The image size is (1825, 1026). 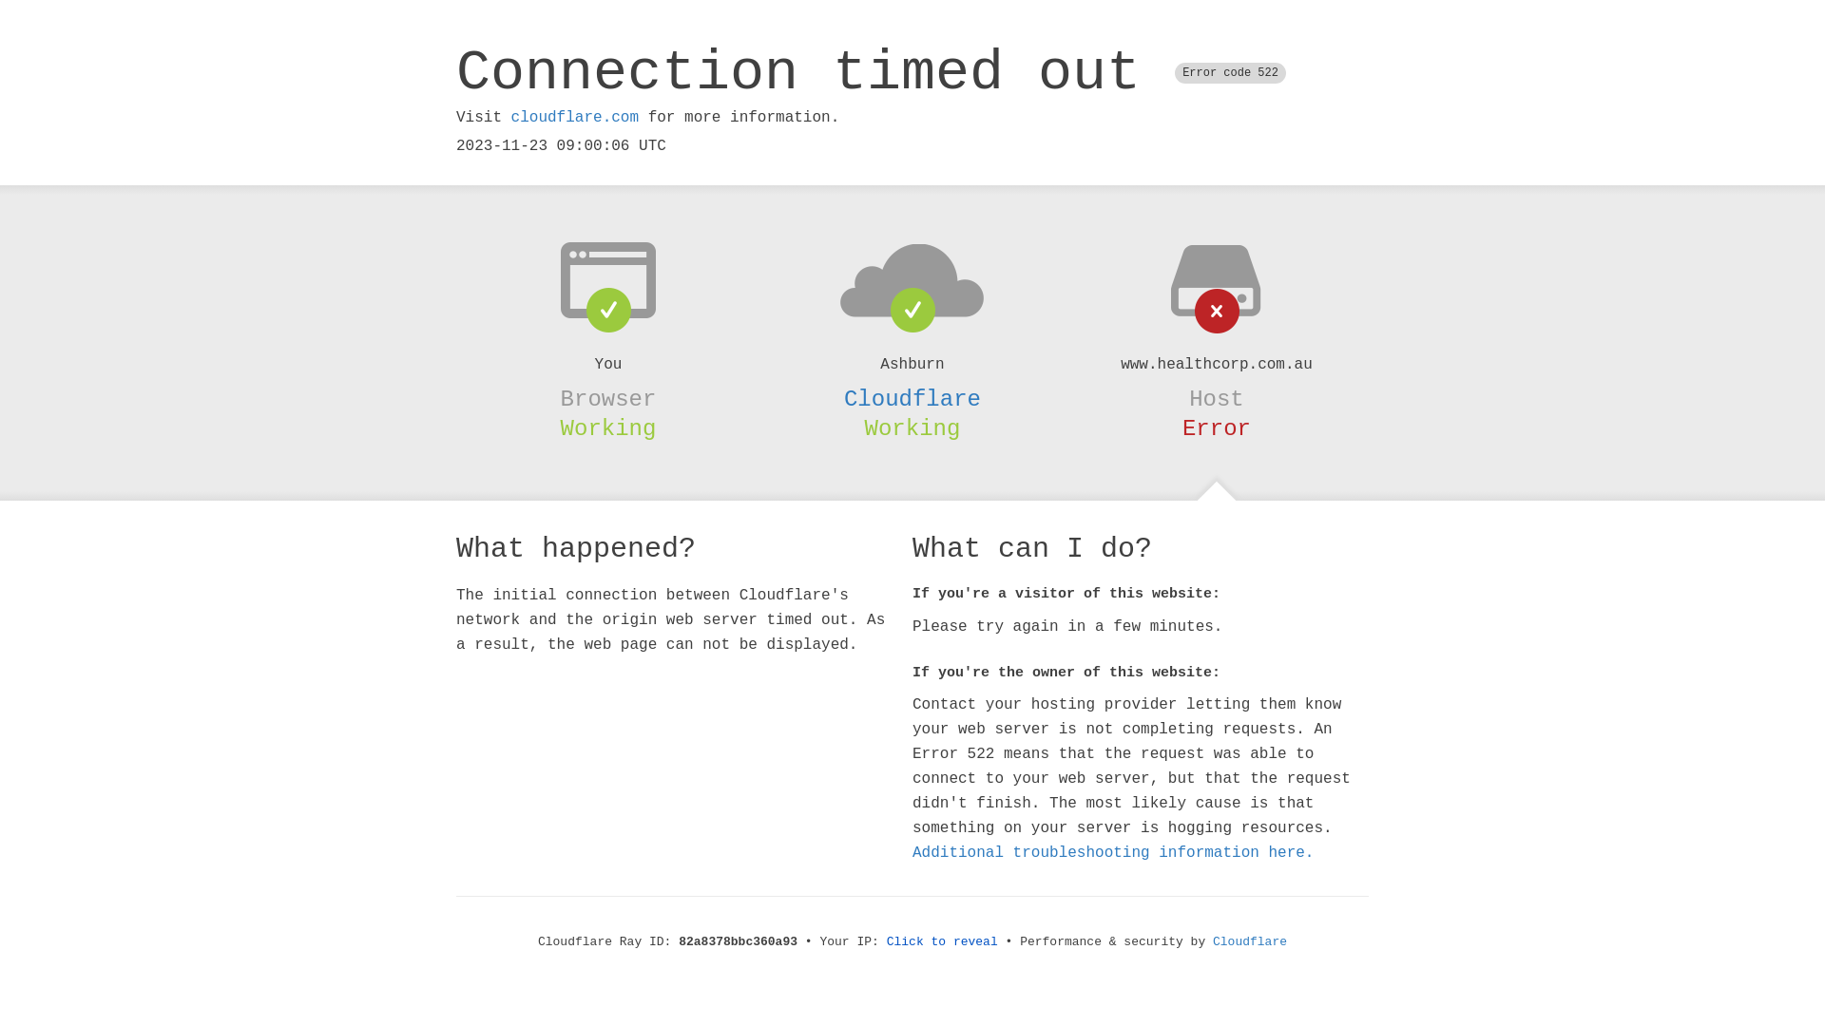 I want to click on Click to reveal, so click(x=943, y=942).